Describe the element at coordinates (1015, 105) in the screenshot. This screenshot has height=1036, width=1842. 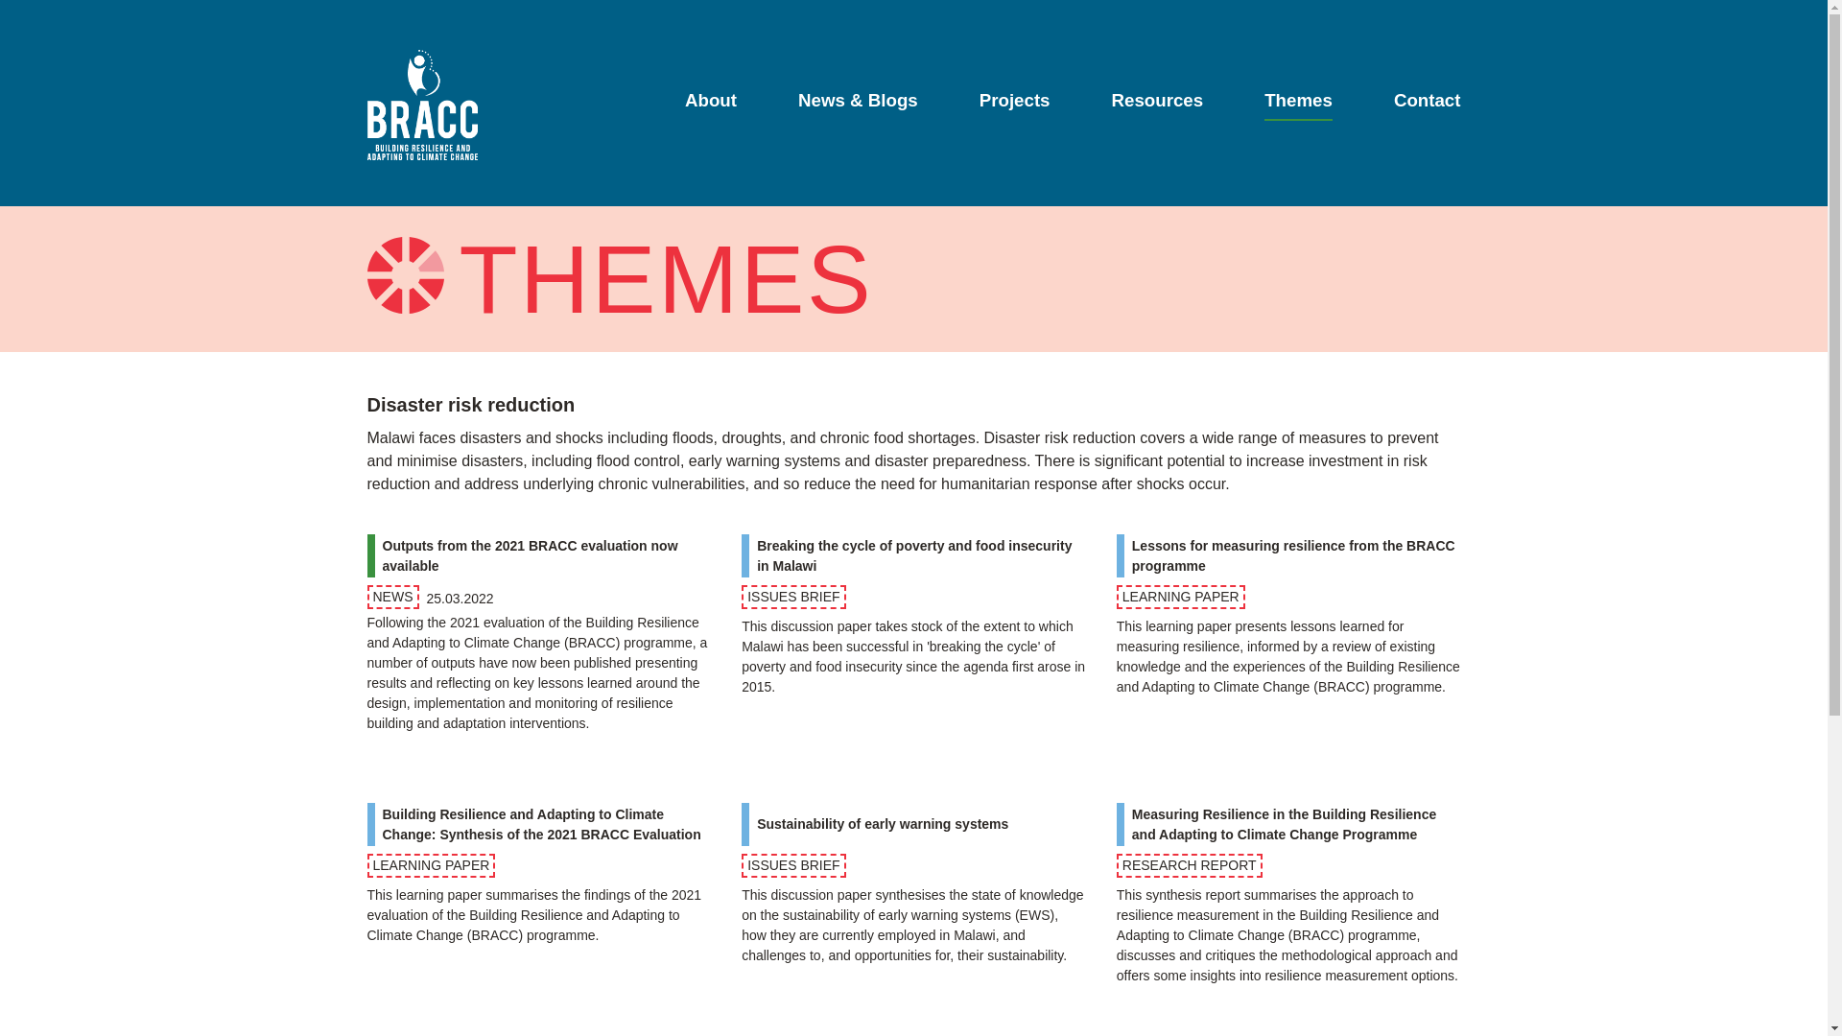
I see `Projects` at that location.